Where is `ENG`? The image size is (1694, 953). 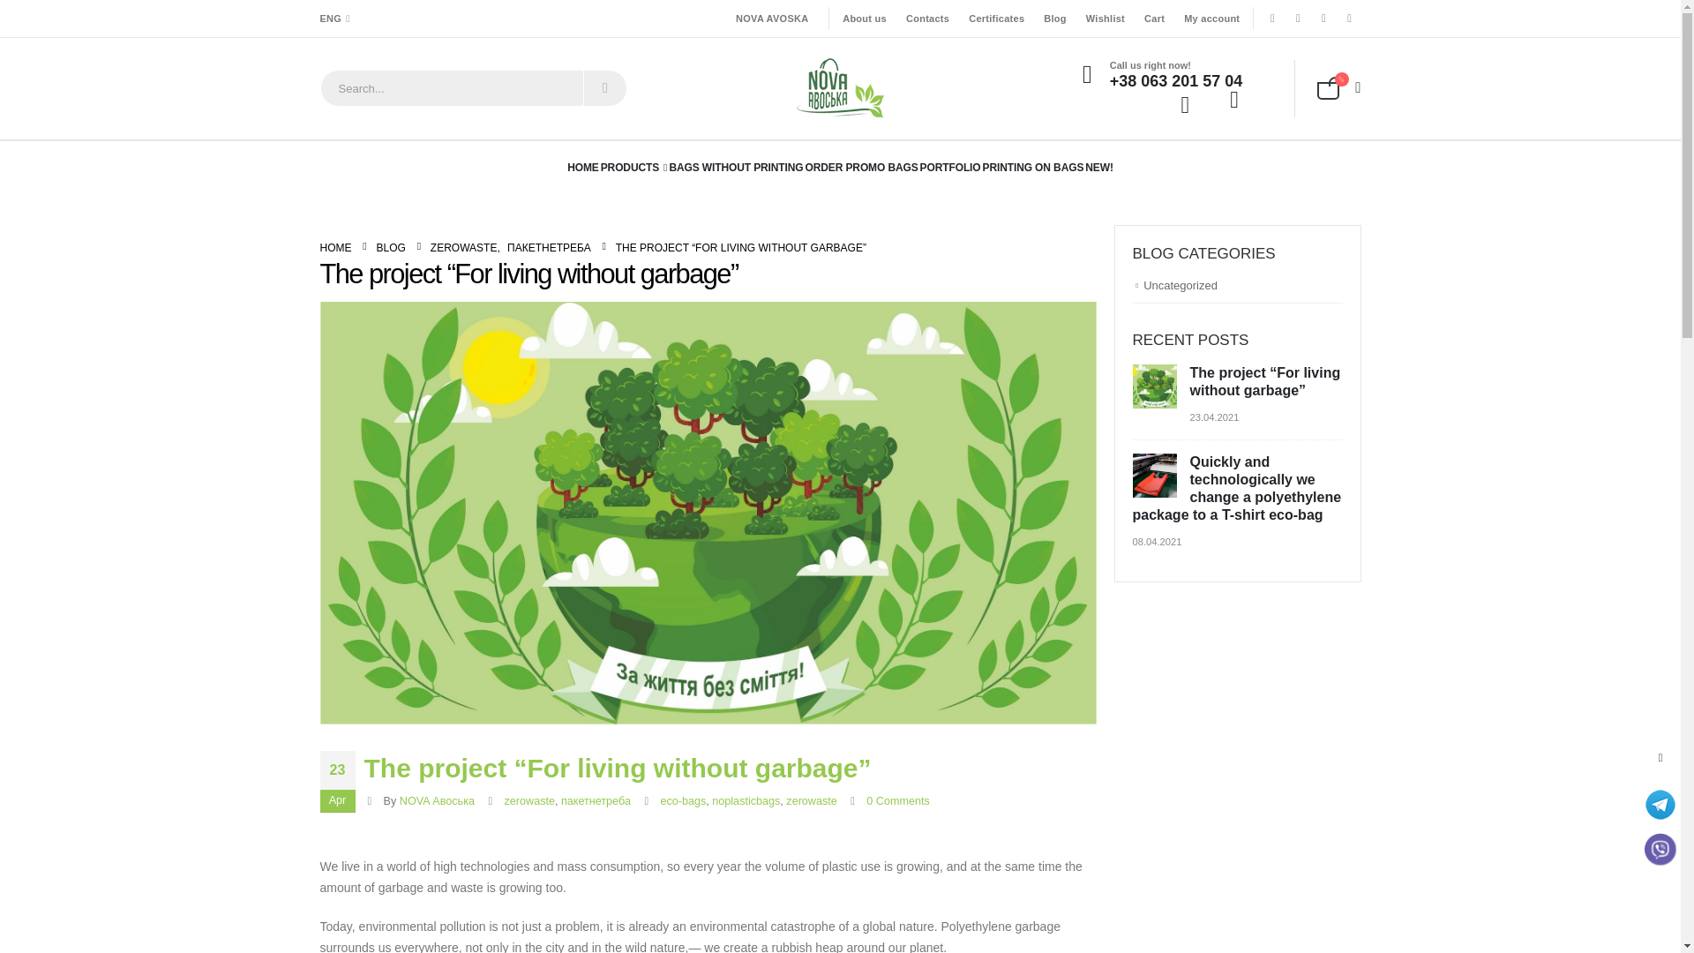
ENG is located at coordinates (337, 18).